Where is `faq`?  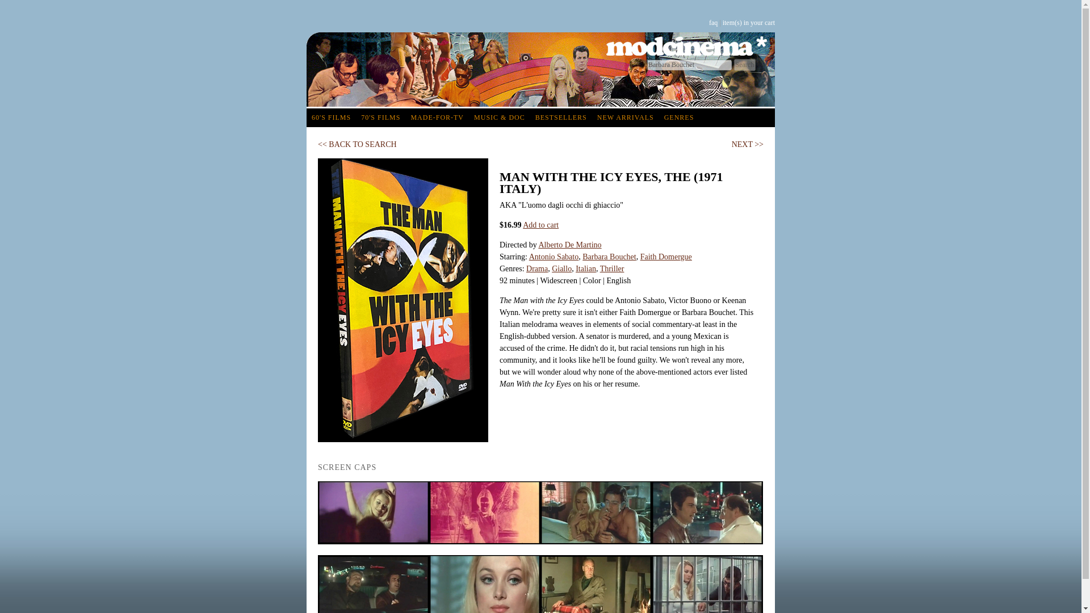 faq is located at coordinates (713, 23).